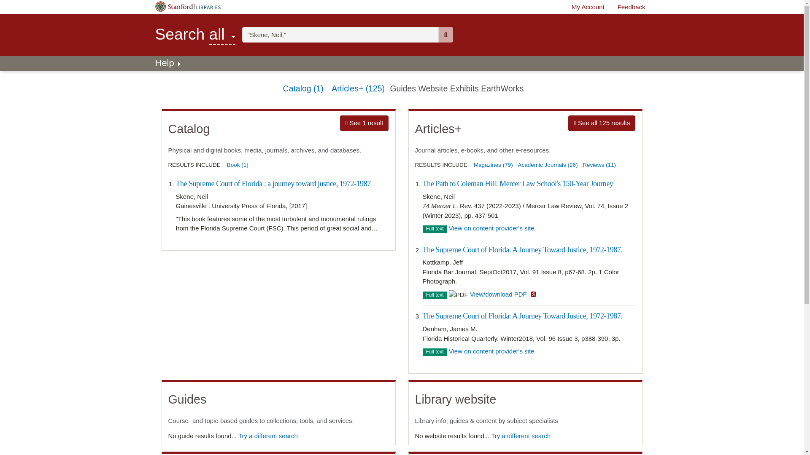 This screenshot has width=810, height=455. I want to click on Try a different search, so click(364, 123).